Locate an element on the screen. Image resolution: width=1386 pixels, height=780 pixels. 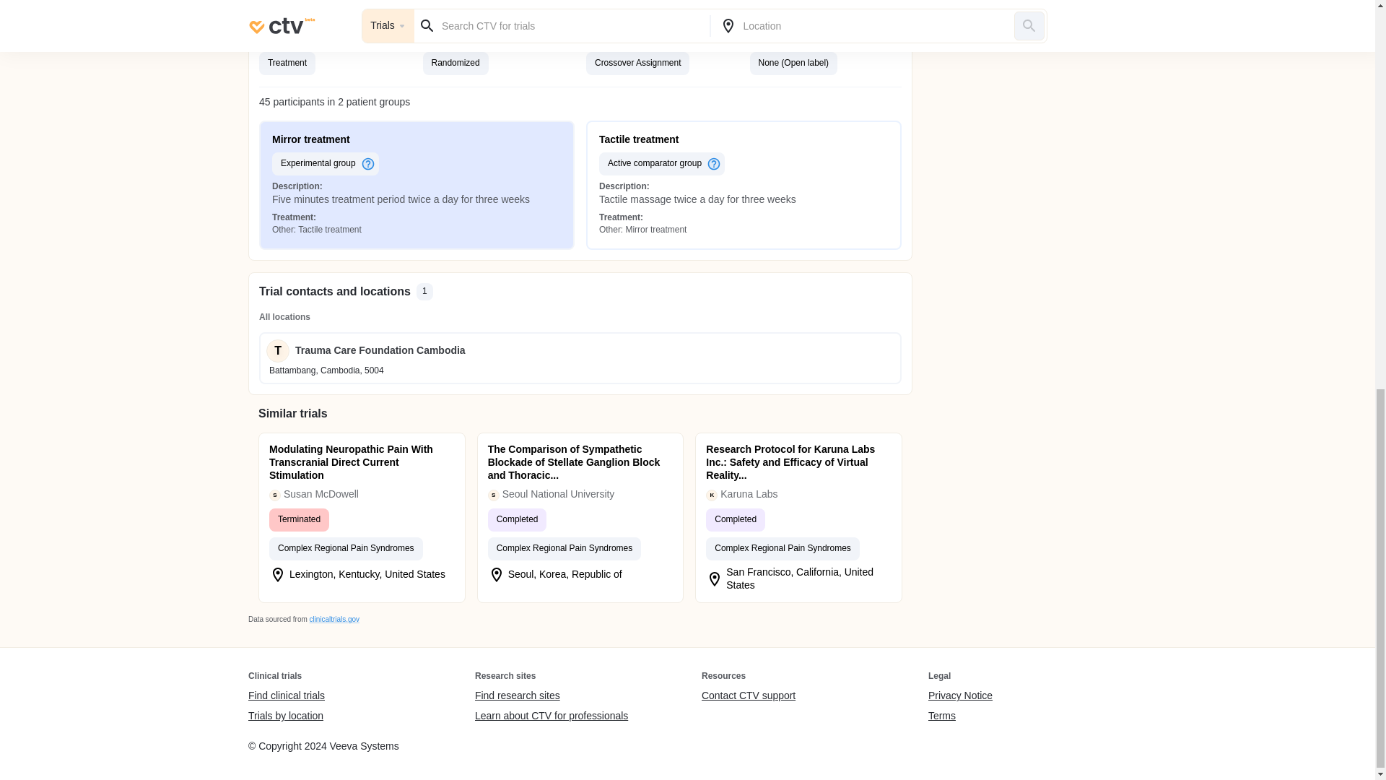
Learn about CTV for professionals is located at coordinates (552, 716).